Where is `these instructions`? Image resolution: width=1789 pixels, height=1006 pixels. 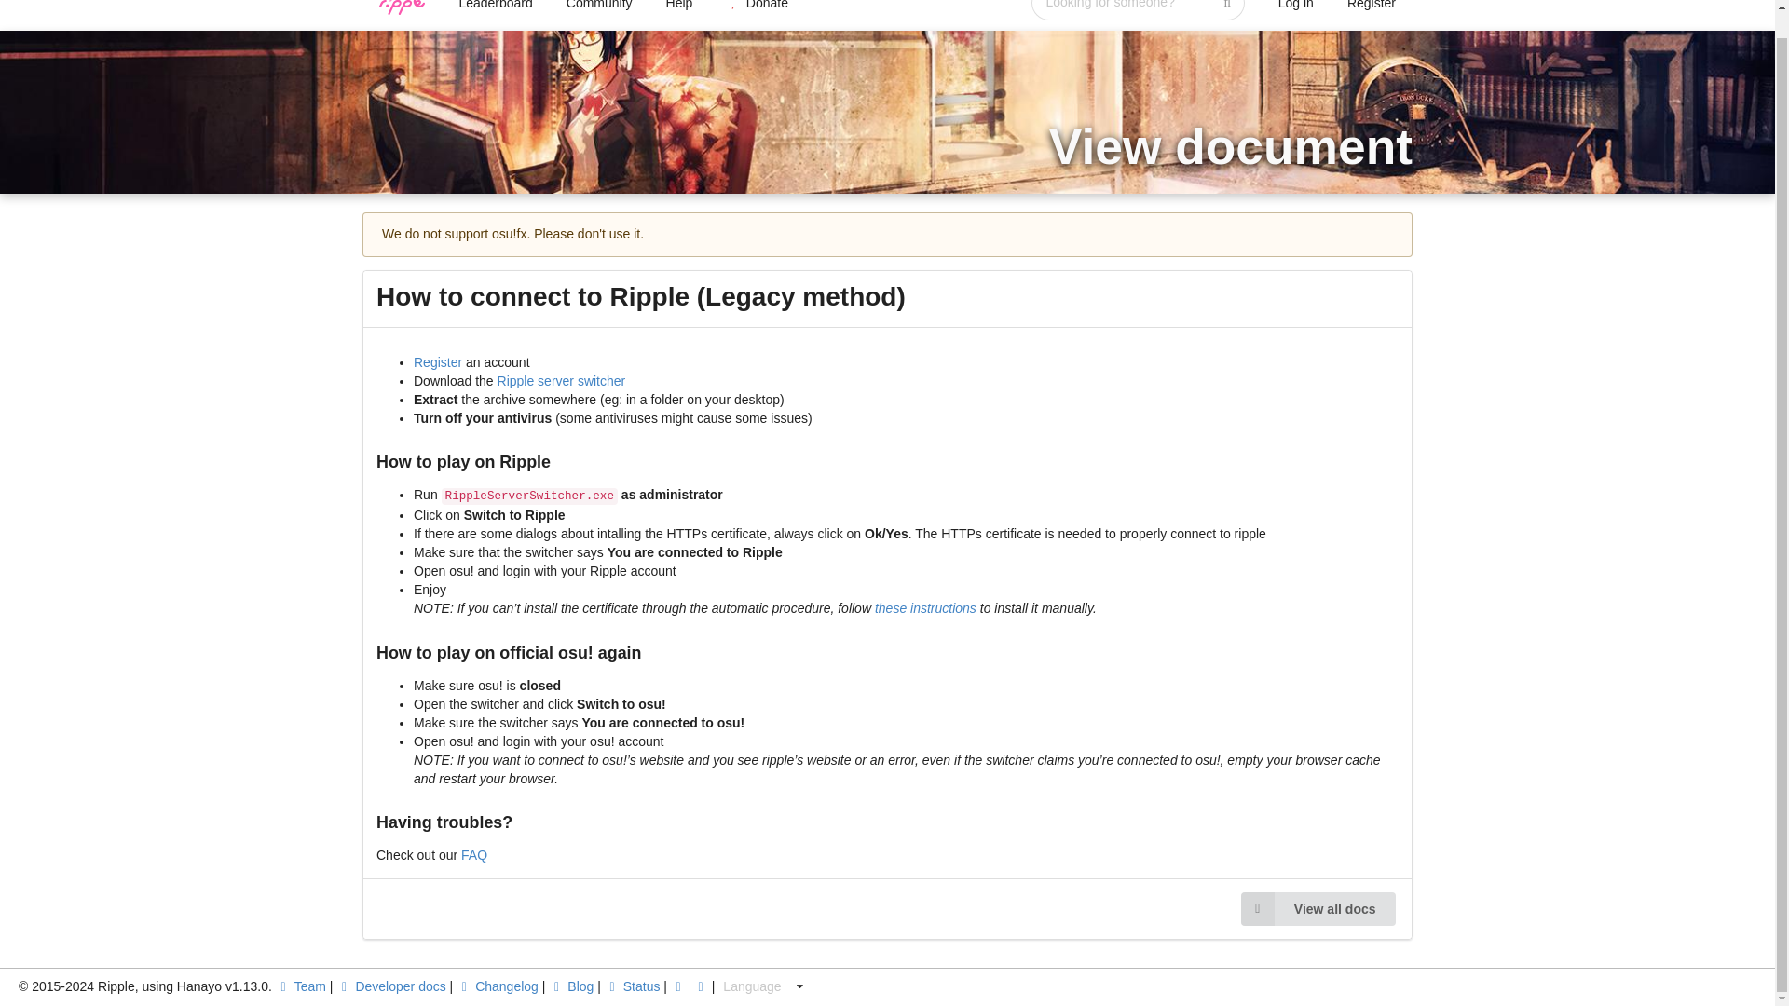
these instructions is located at coordinates (925, 607).